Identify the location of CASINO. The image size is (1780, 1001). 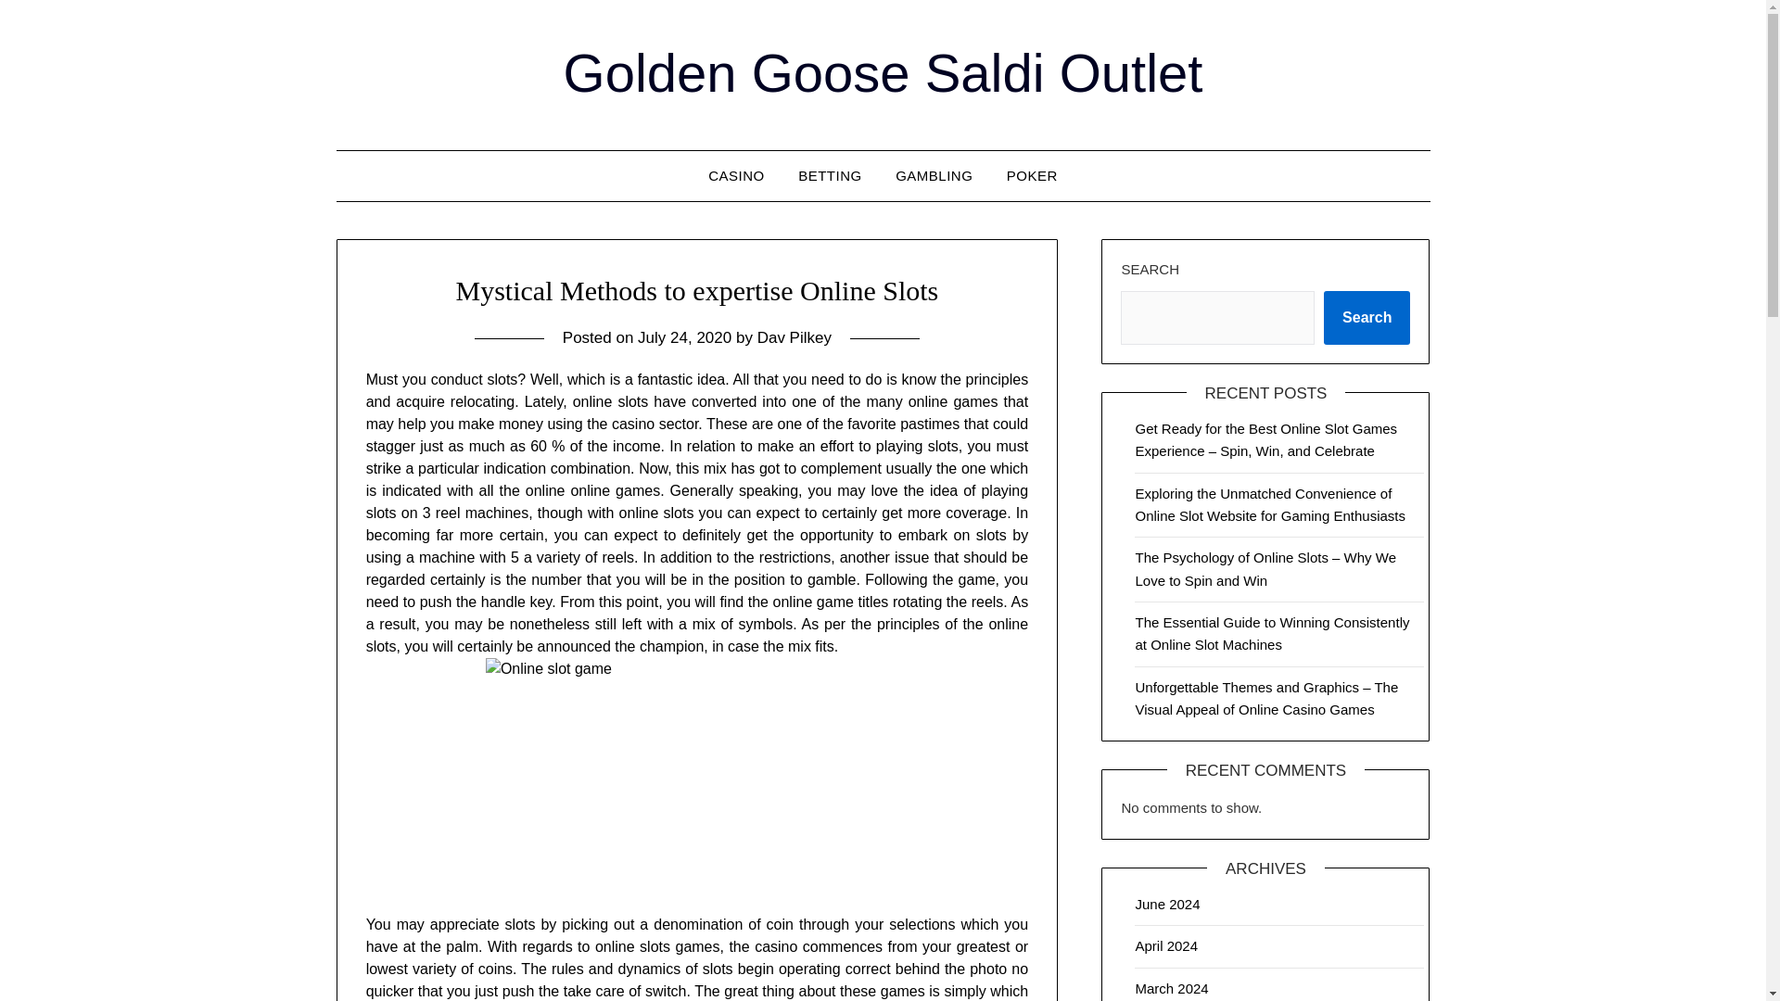
(736, 176).